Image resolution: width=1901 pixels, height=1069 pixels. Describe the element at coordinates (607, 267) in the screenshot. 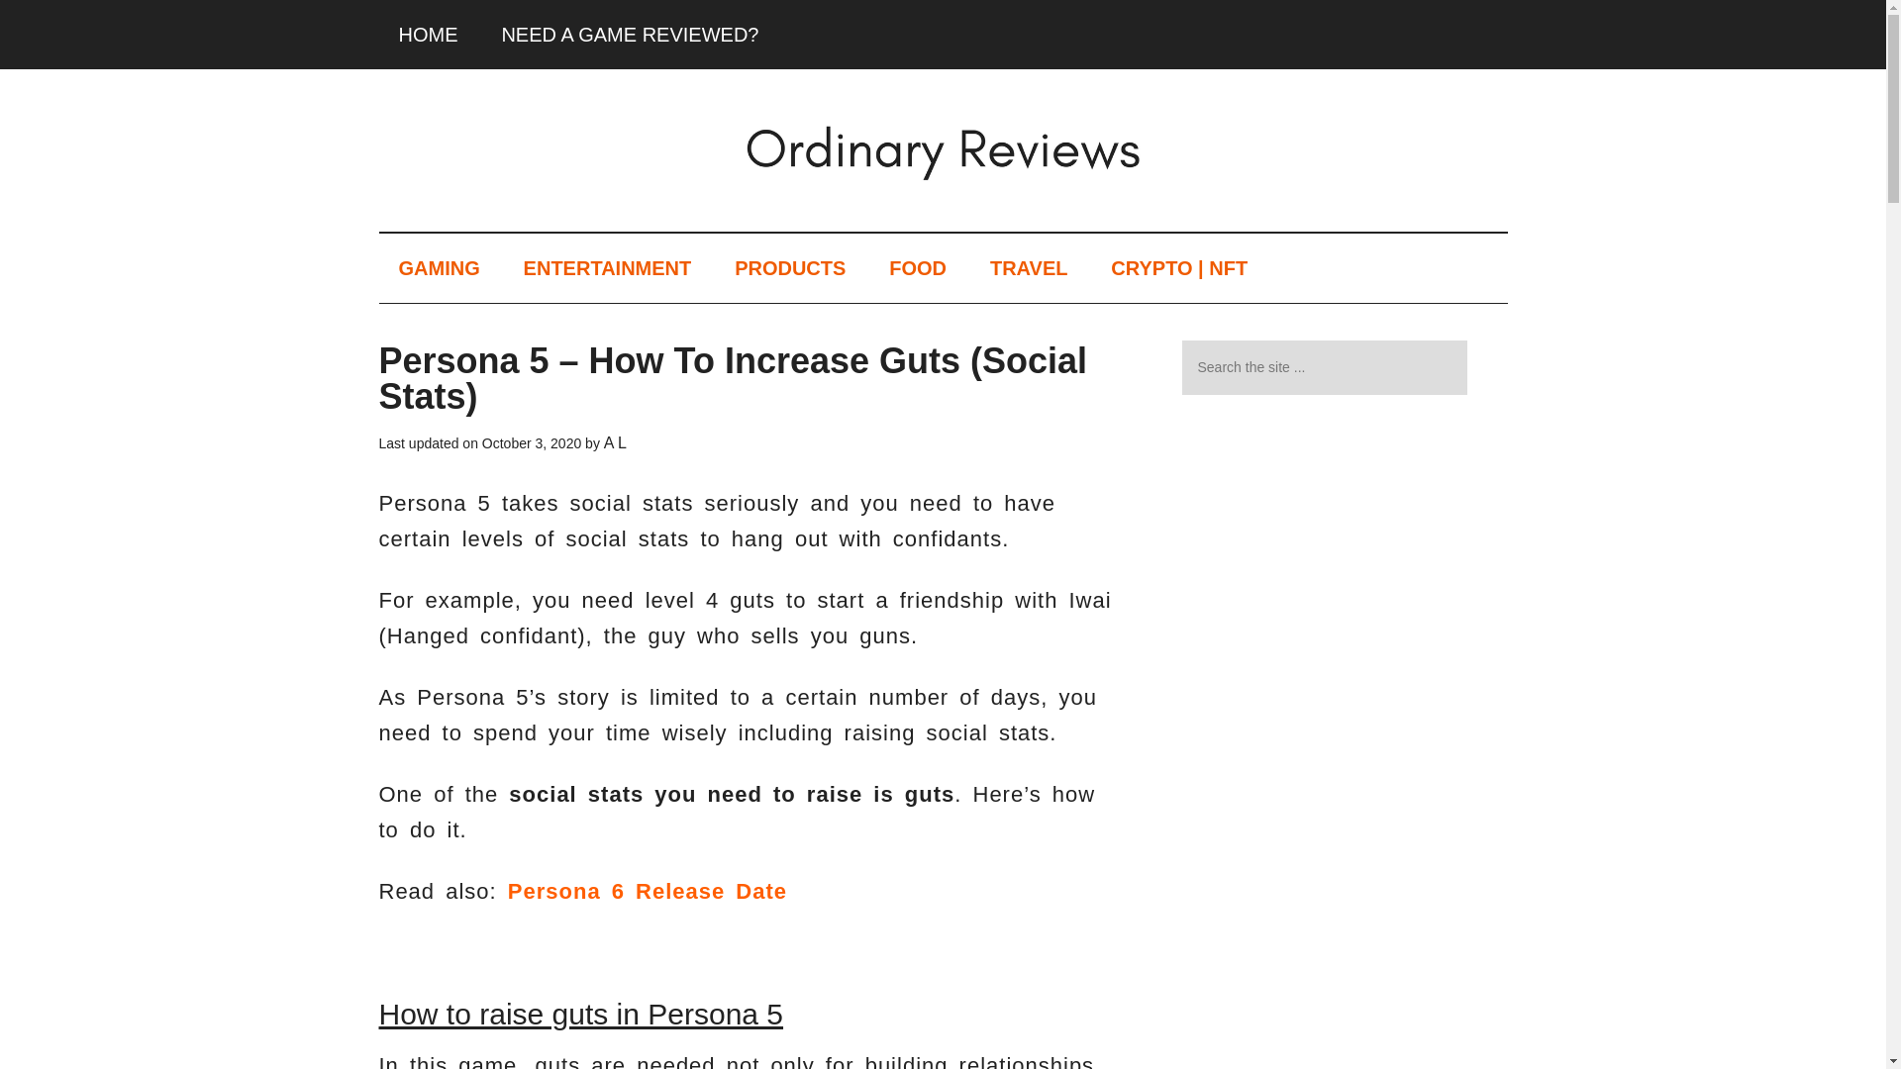

I see `ENTERTAINMENT` at that location.